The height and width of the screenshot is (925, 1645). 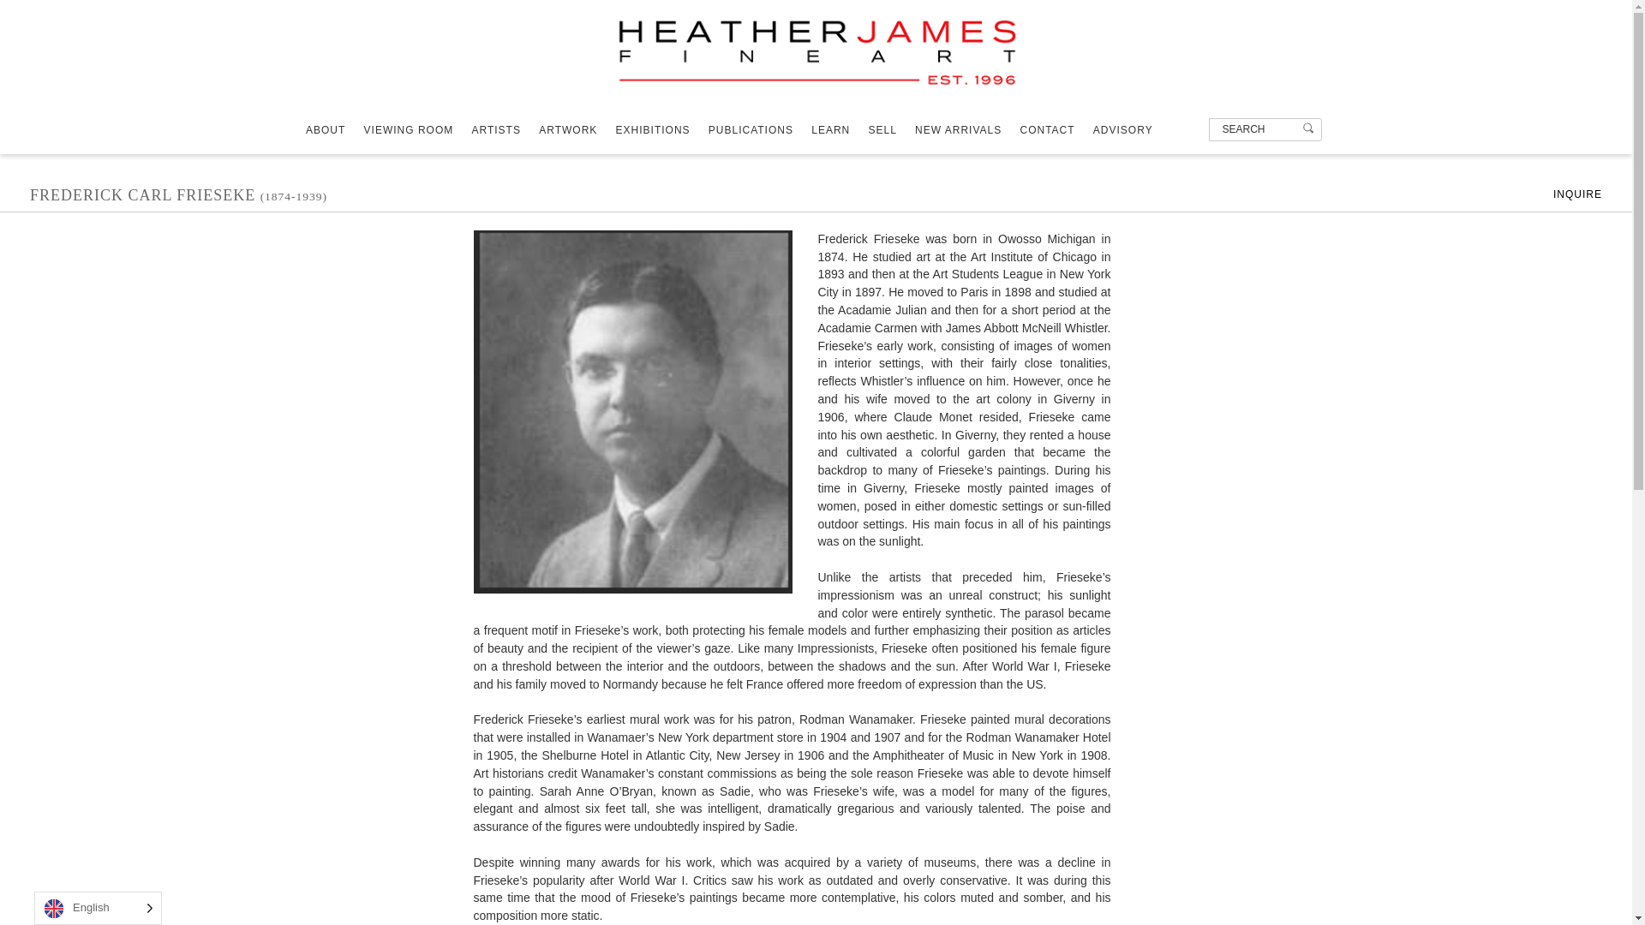 I want to click on SELL, so click(x=889, y=129).